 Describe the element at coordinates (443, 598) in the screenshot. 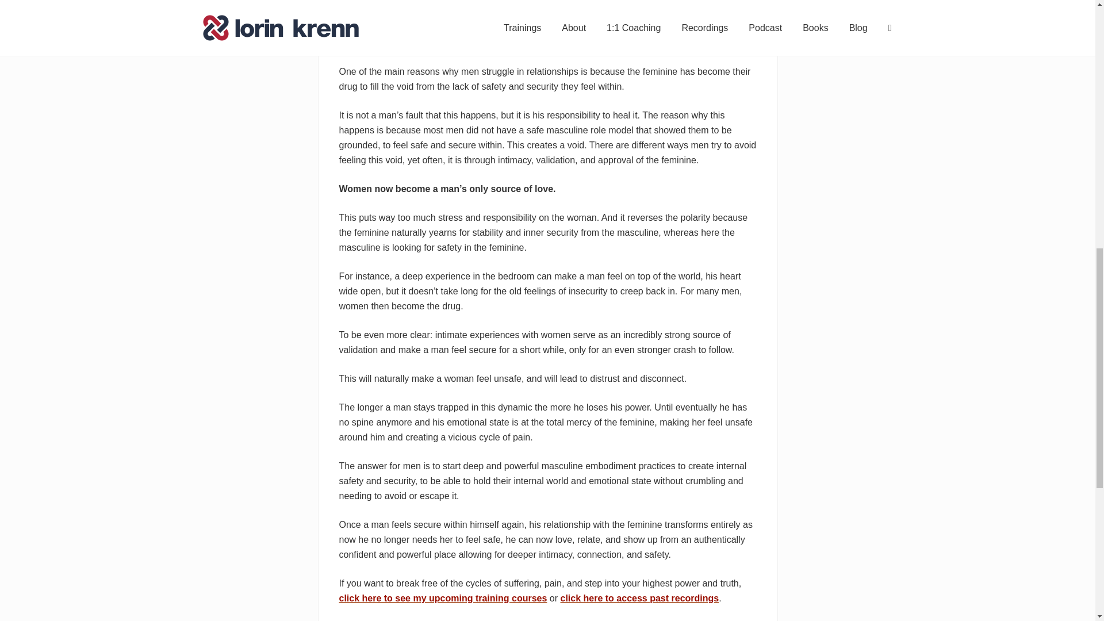

I see `click here to see my upcoming training courses` at that location.